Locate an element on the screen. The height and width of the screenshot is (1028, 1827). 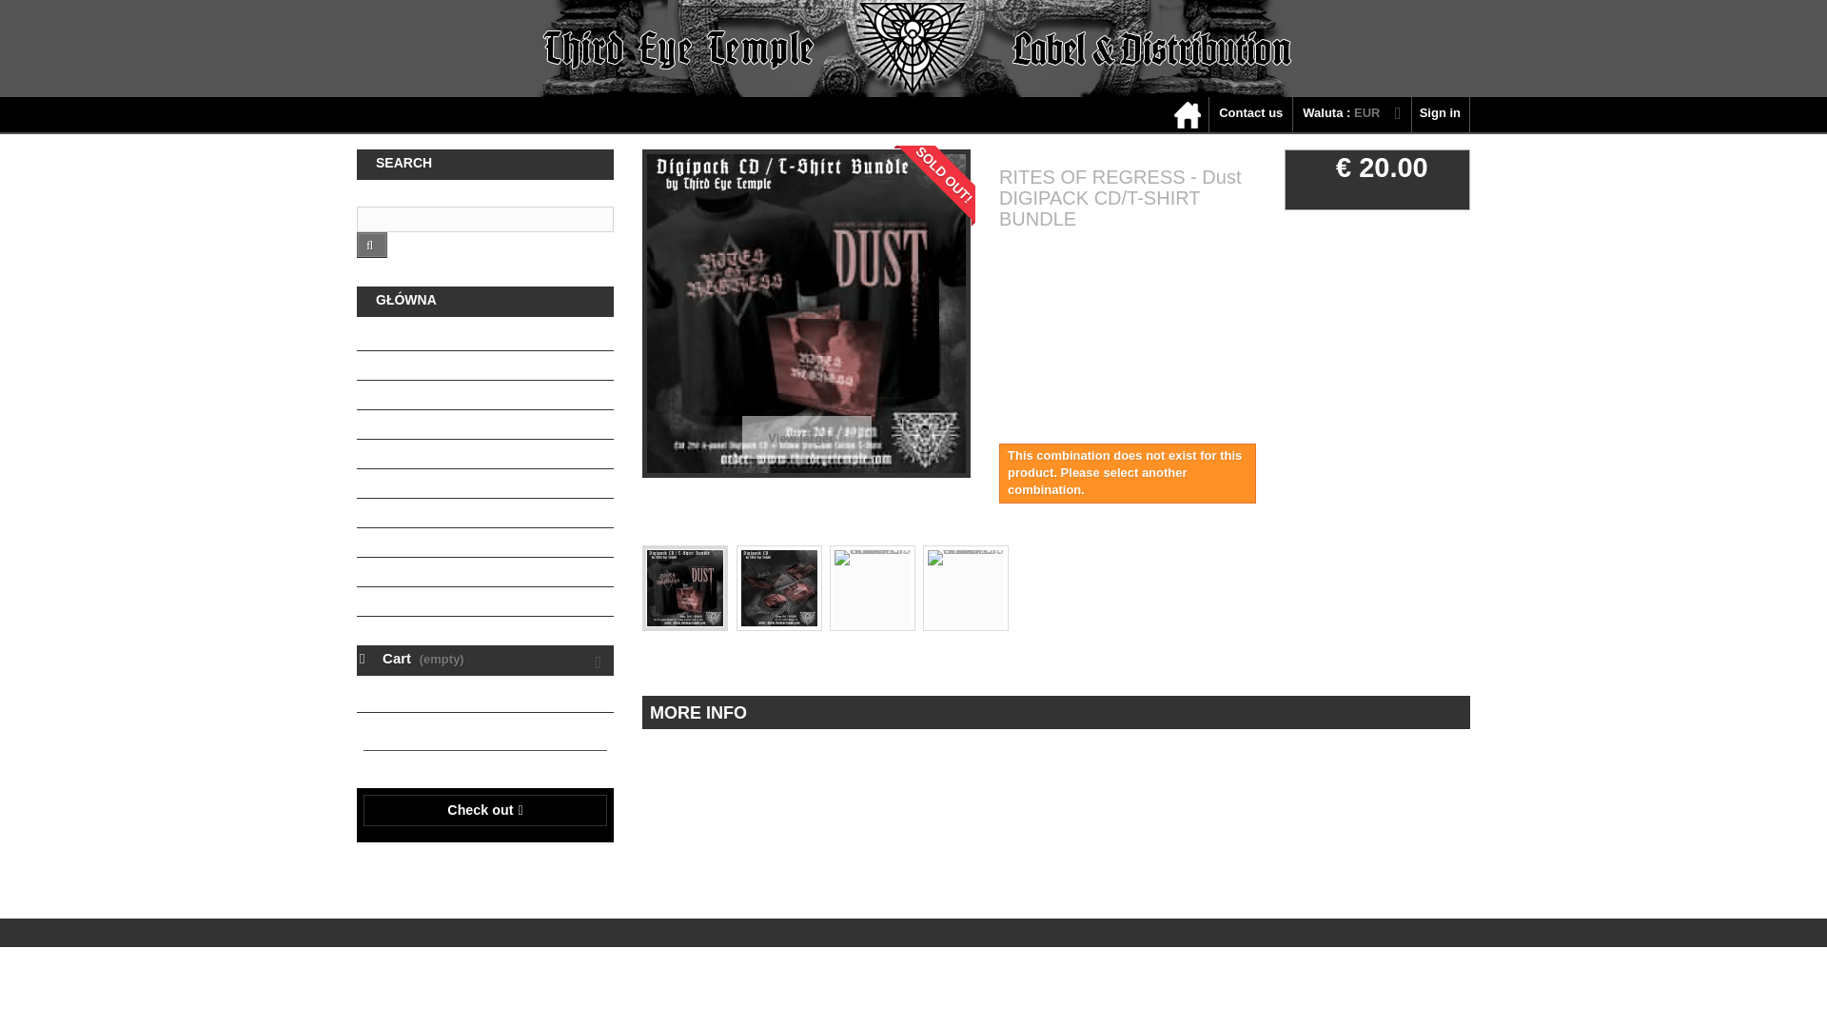
Vinyl LP is located at coordinates (485, 484).